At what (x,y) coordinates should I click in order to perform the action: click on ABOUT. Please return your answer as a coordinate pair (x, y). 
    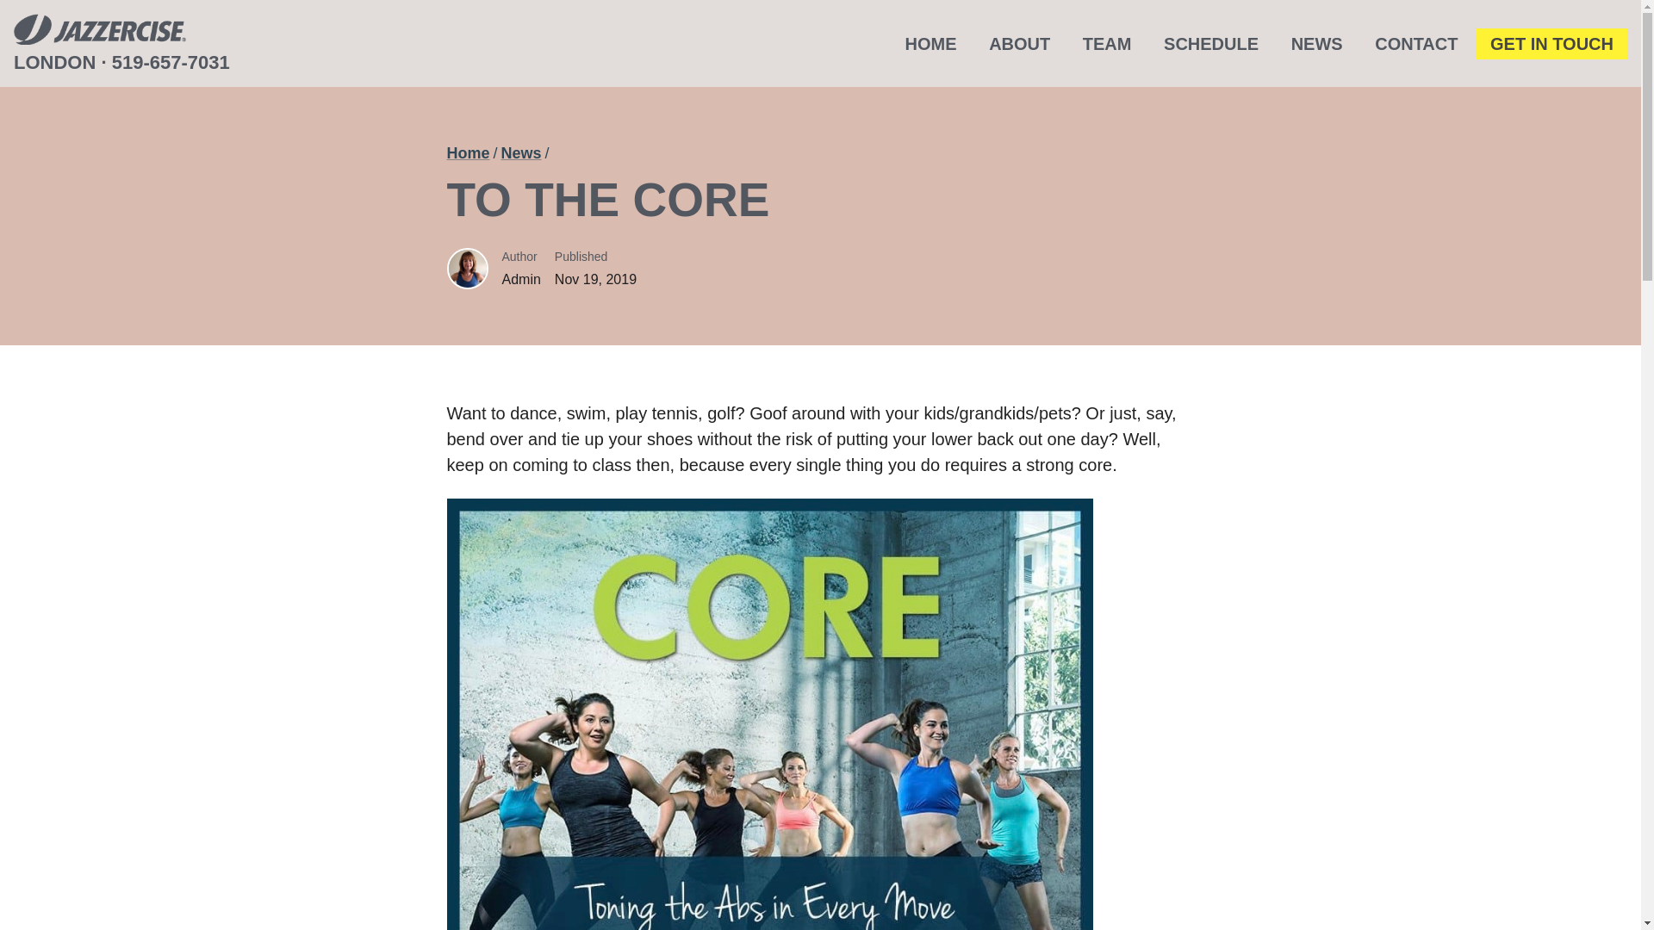
    Looking at the image, I should click on (1019, 44).